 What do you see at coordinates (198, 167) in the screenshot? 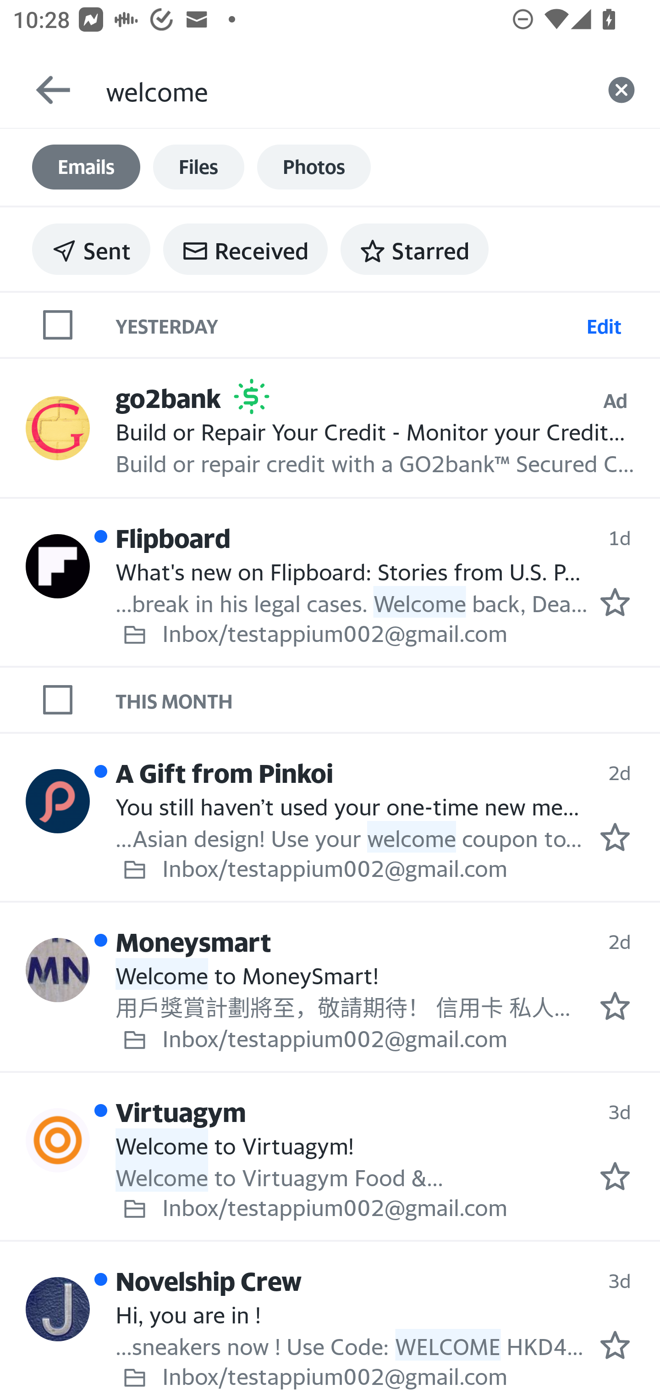
I see `Files` at bounding box center [198, 167].